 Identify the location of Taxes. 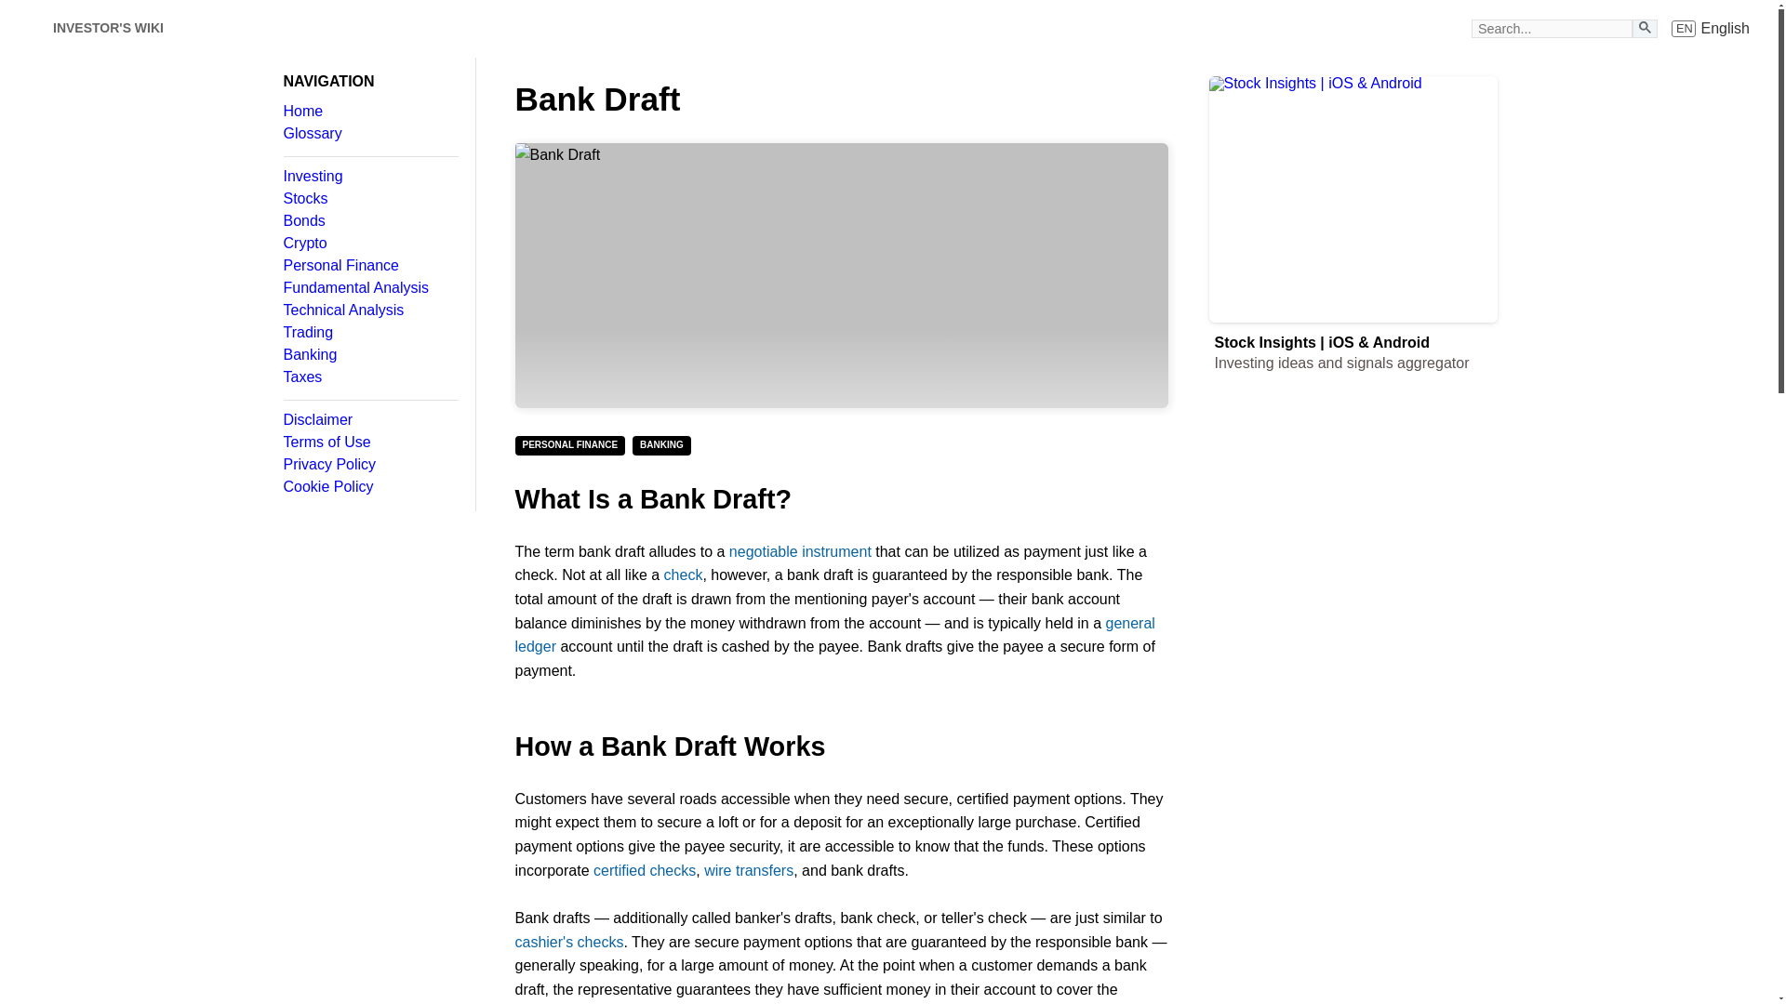
(369, 377).